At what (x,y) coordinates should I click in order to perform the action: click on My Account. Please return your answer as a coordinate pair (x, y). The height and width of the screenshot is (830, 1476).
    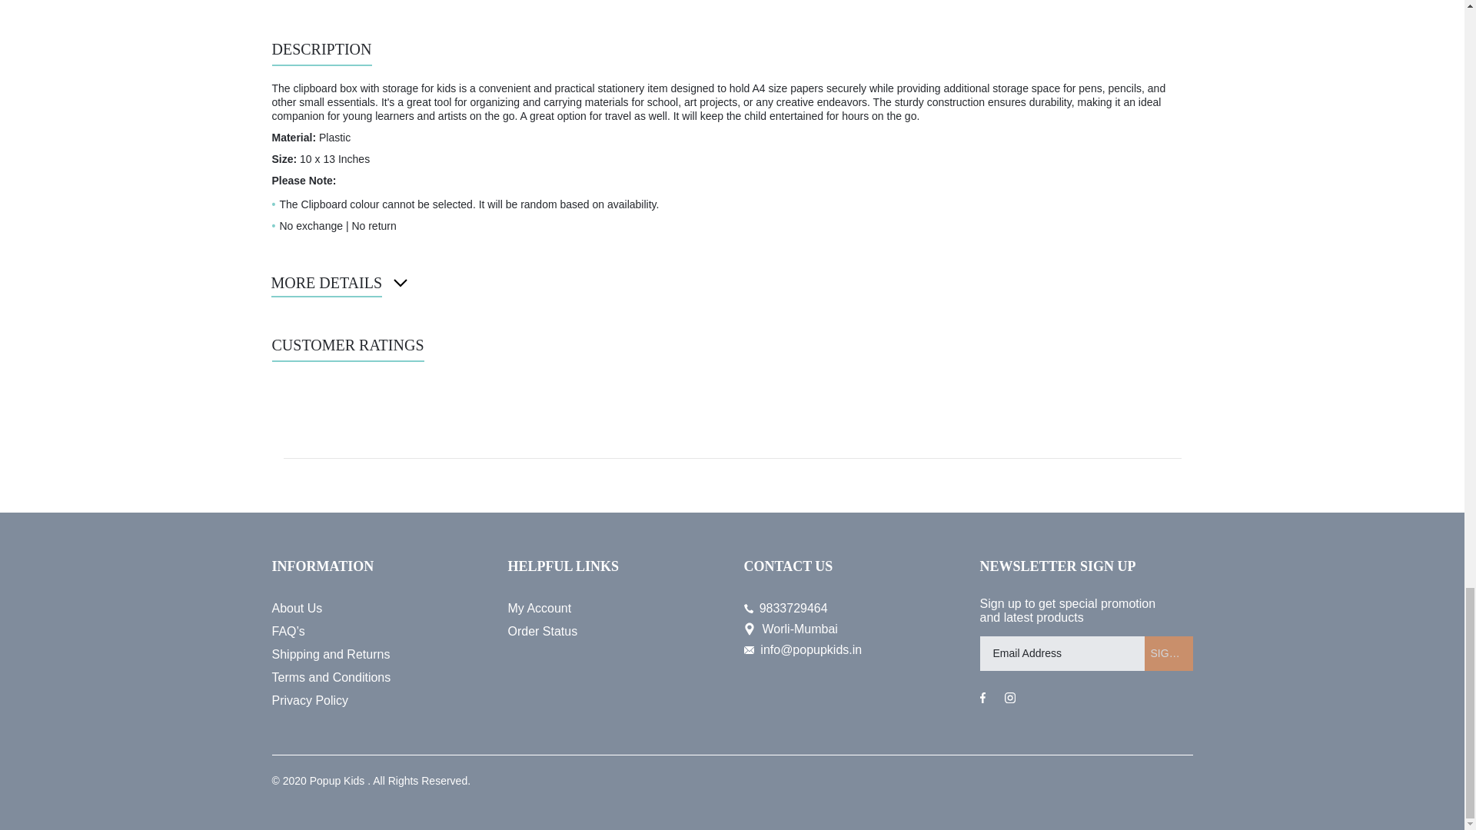
    Looking at the image, I should click on (613, 608).